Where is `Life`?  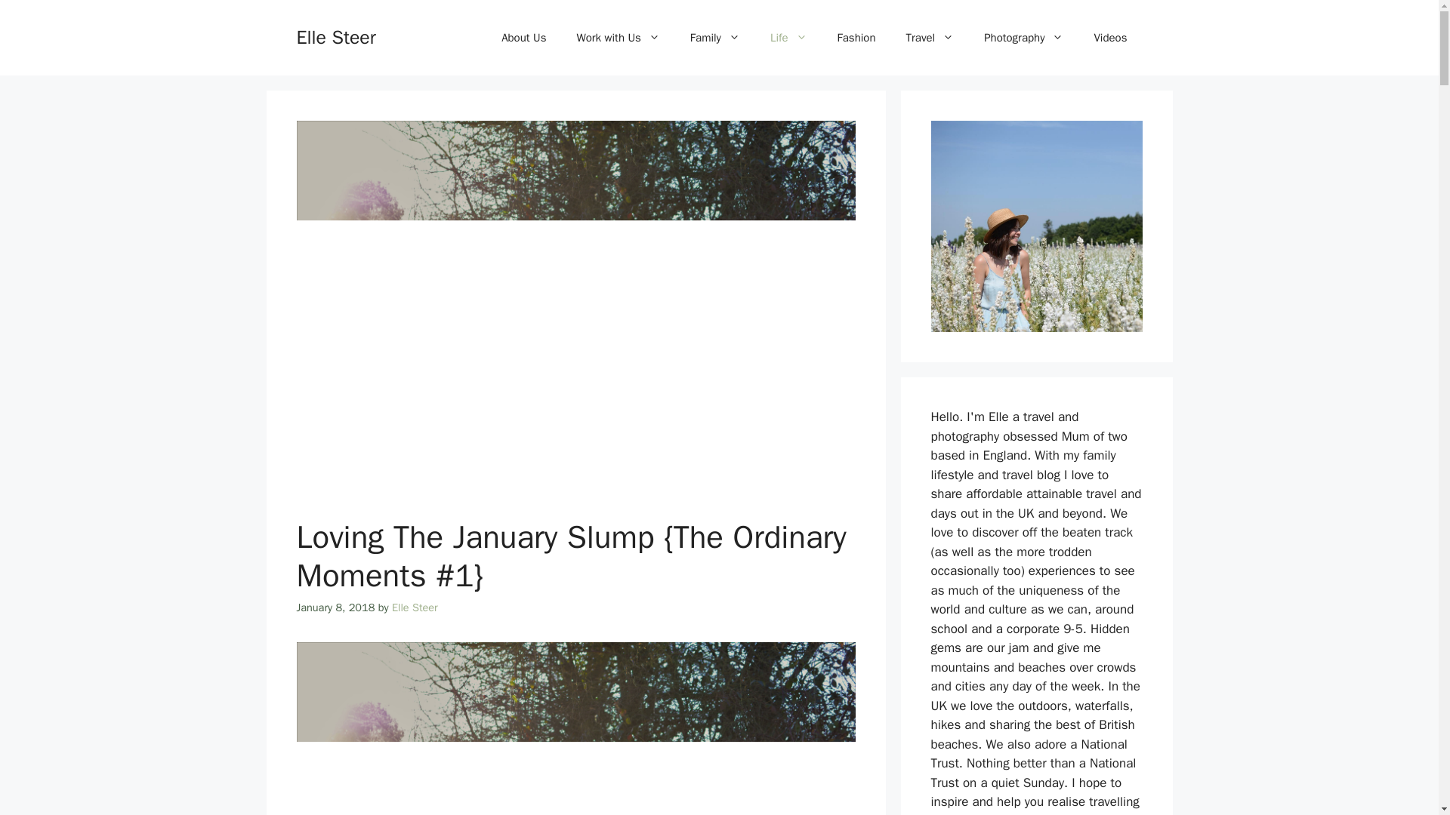
Life is located at coordinates (788, 38).